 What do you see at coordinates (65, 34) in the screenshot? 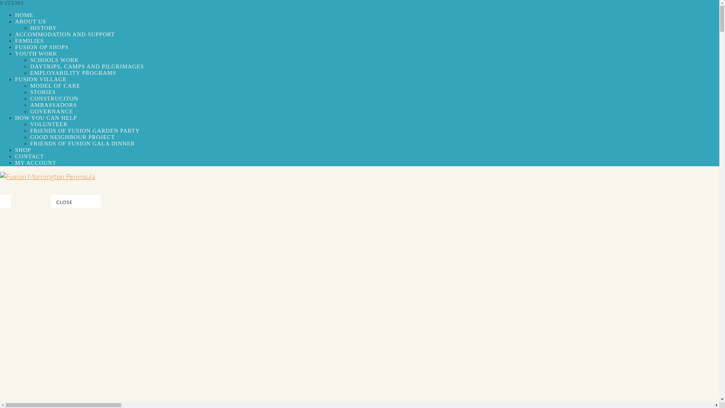
I see `ACCOMMODATION AND SUPPORT` at bounding box center [65, 34].